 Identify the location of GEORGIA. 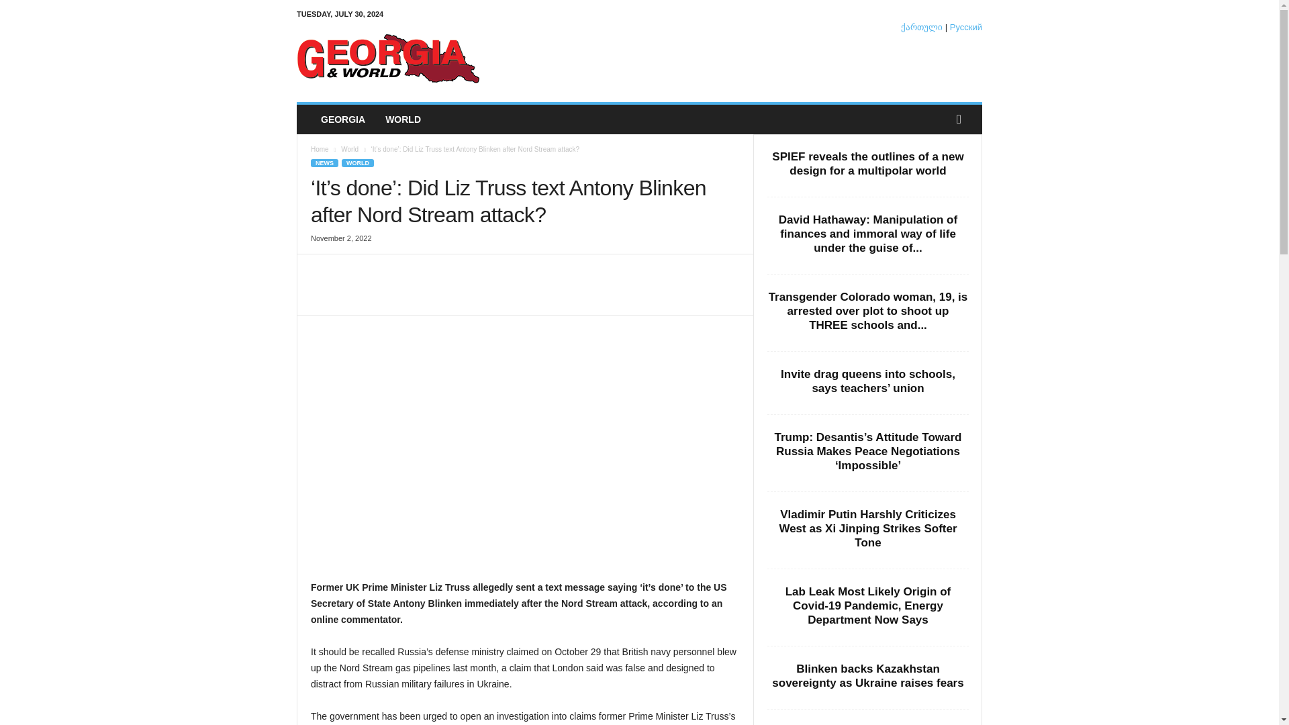
(342, 119).